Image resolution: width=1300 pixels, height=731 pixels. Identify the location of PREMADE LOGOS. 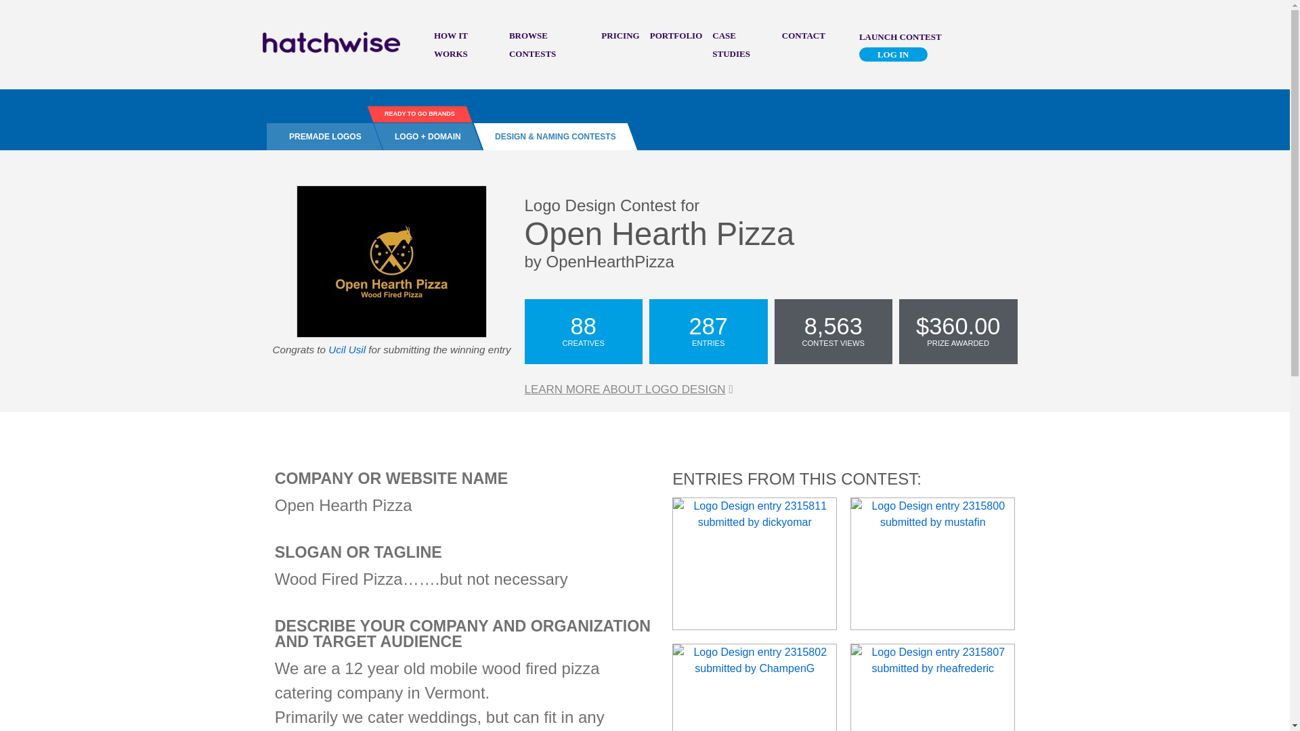
(320, 137).